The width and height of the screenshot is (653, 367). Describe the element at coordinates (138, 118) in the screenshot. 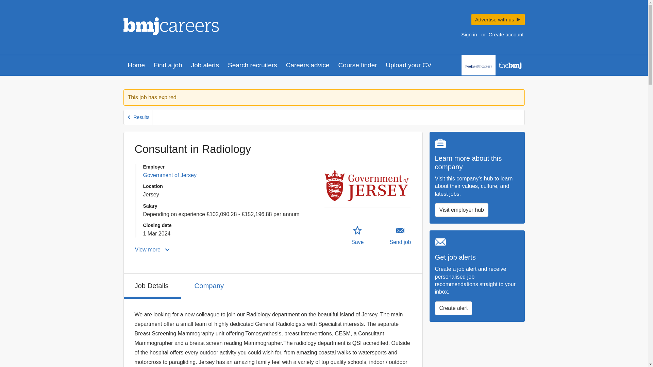

I see `Results` at that location.